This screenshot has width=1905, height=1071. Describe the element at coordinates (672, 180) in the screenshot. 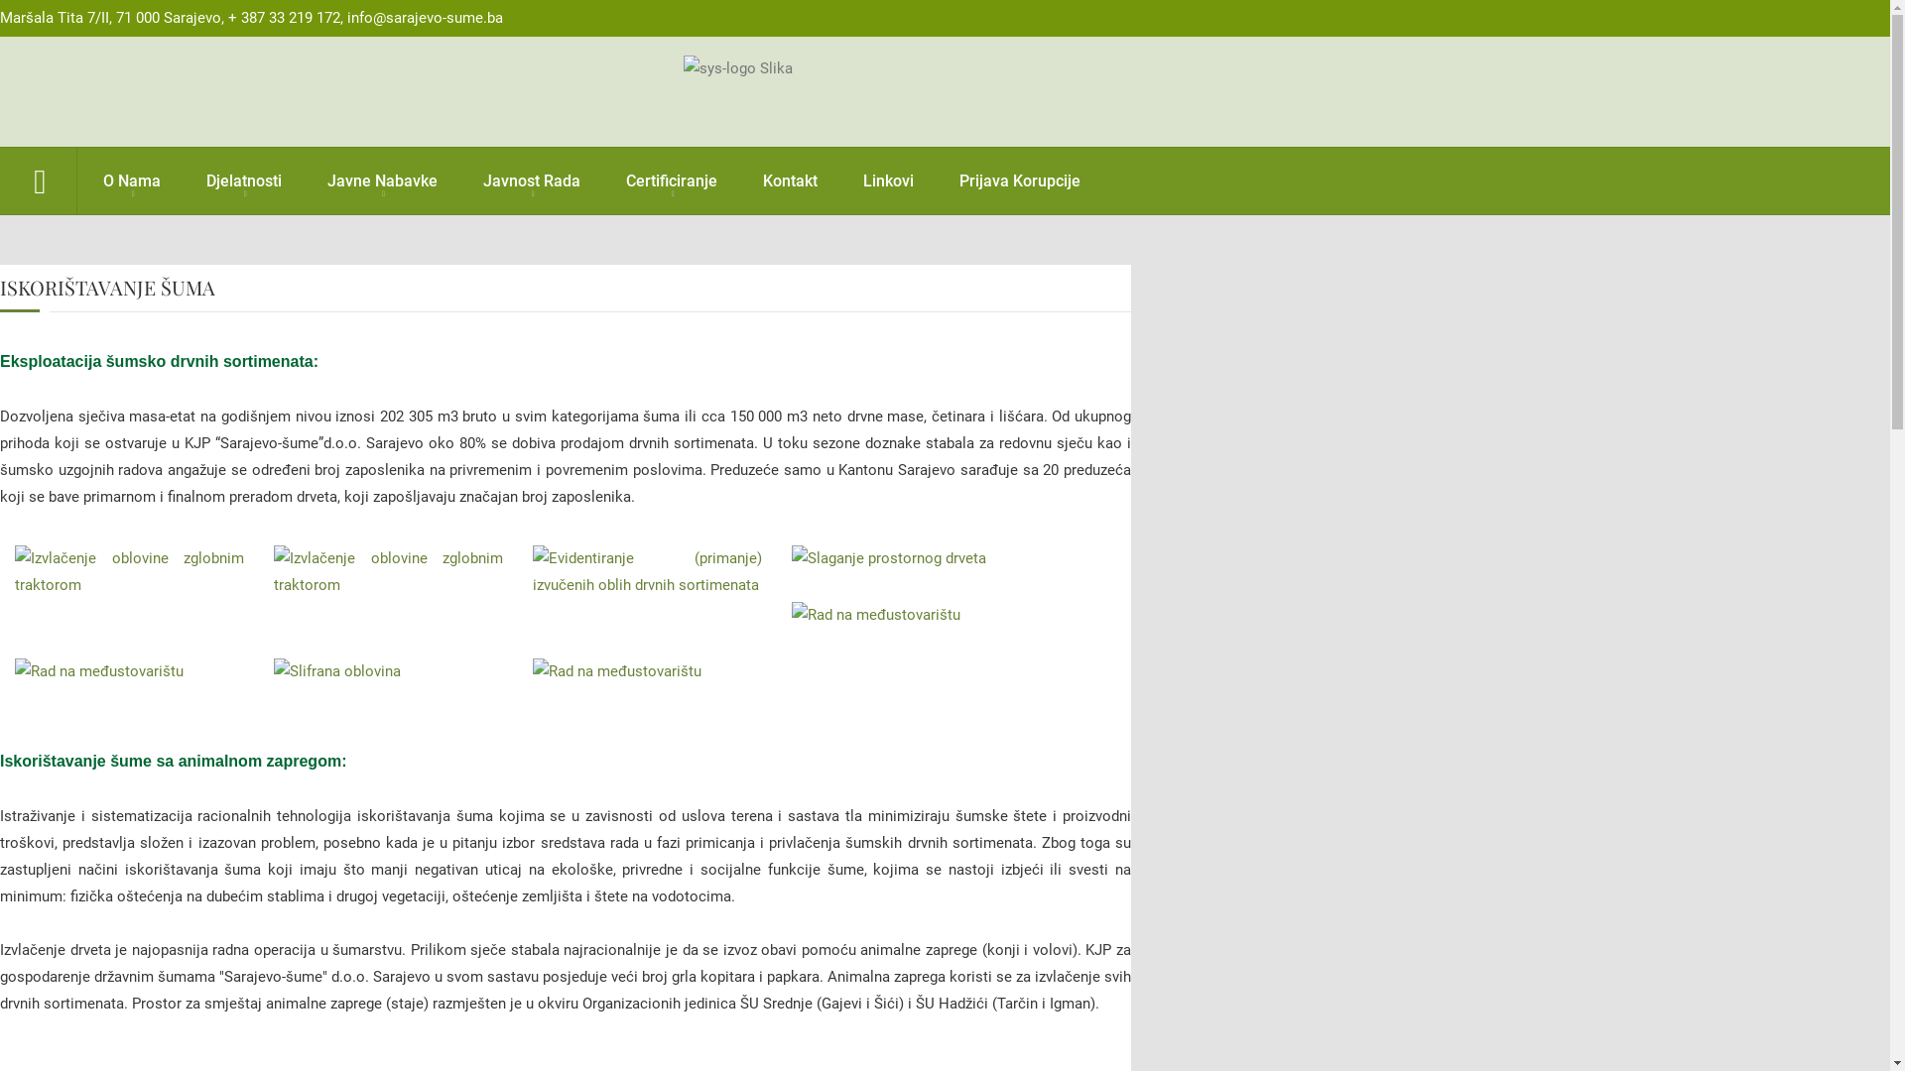

I see `Certificiranje` at that location.